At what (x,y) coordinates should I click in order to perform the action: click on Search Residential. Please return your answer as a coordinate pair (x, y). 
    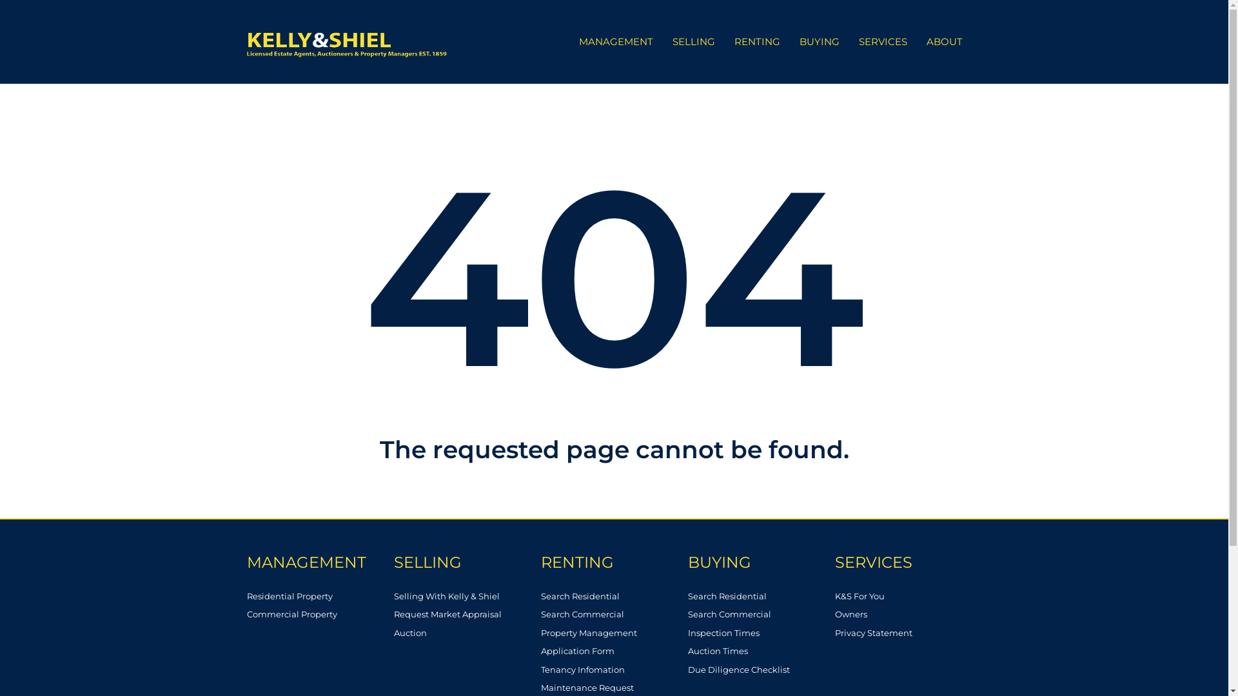
    Looking at the image, I should click on (614, 597).